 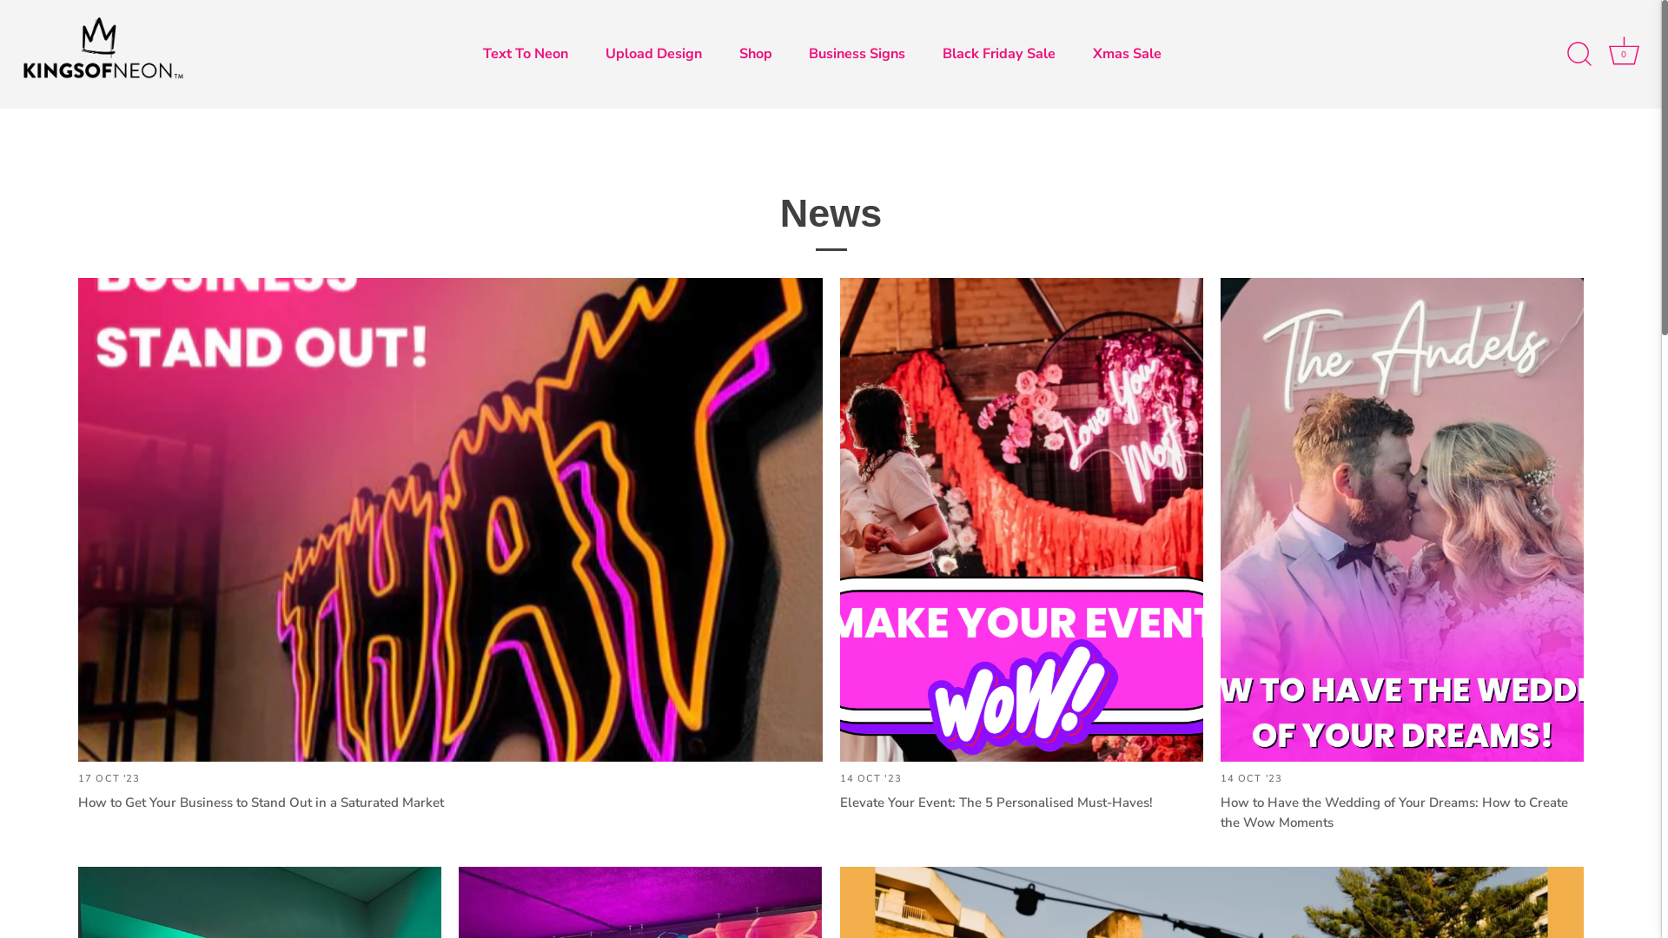 I want to click on Xmas Sale, so click(x=1128, y=54).